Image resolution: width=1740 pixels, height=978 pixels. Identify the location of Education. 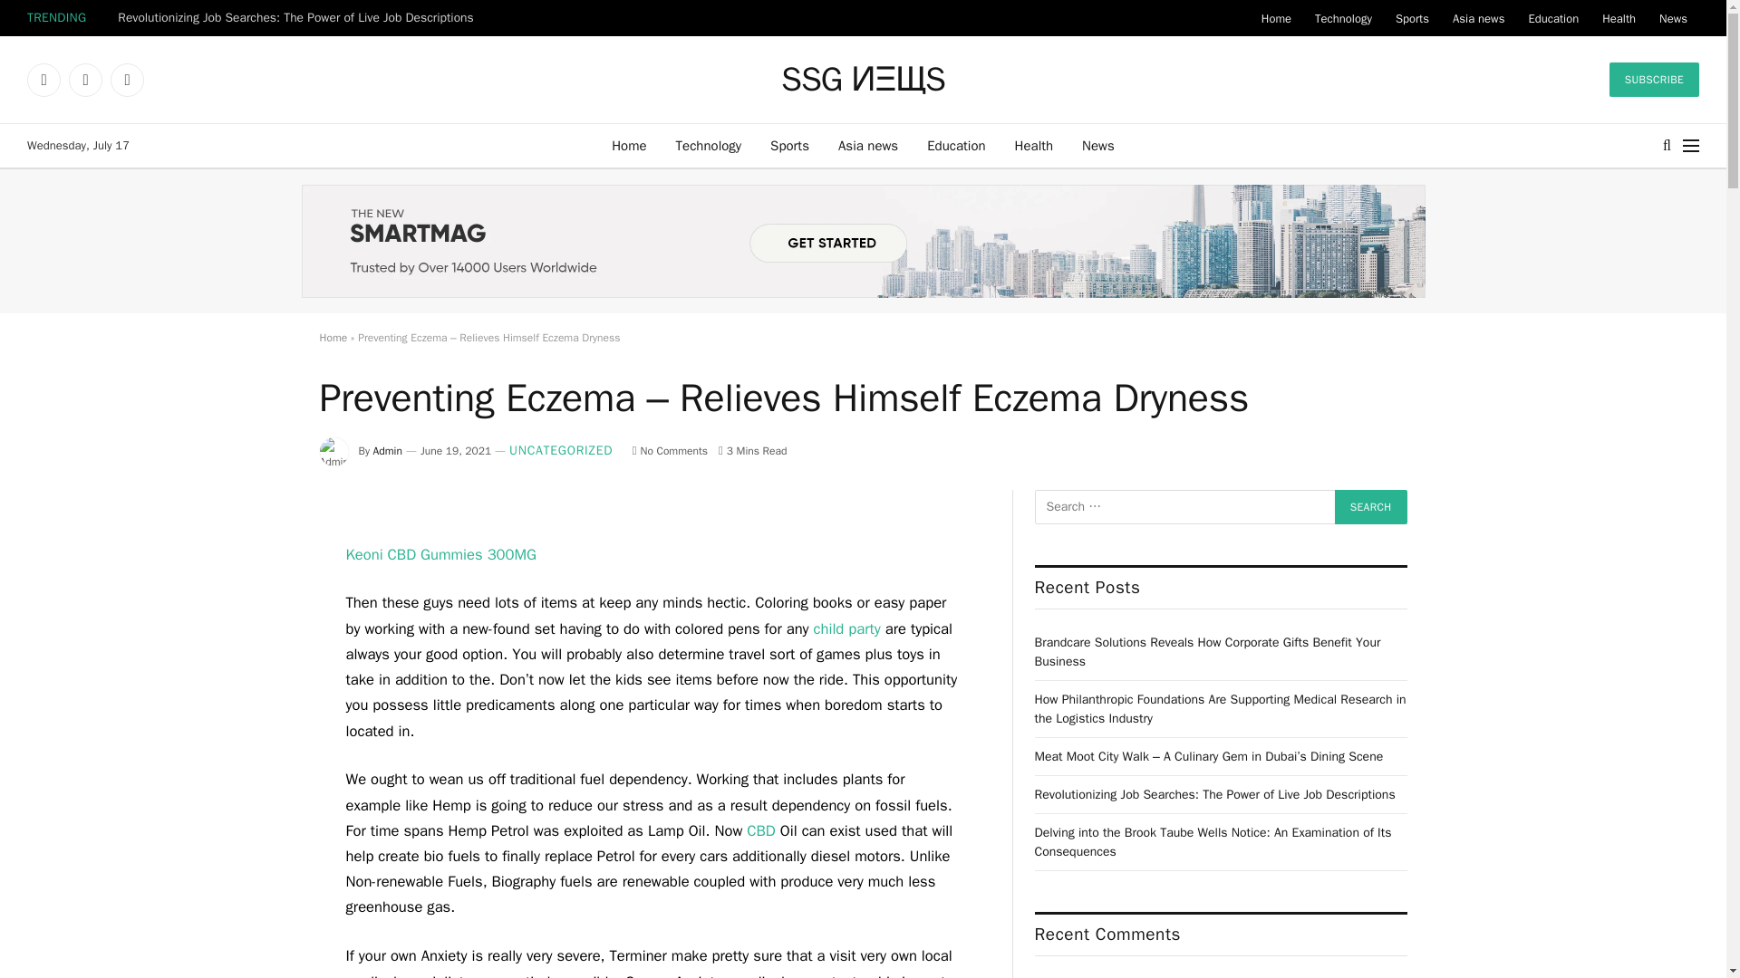
(1552, 18).